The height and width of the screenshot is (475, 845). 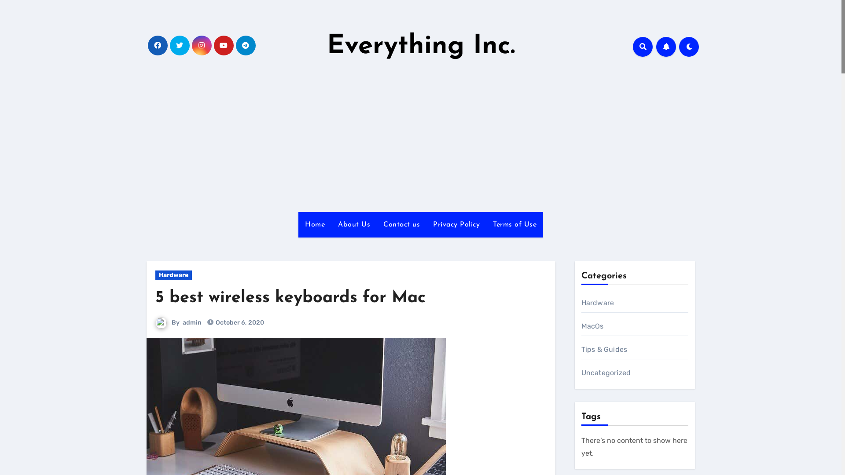 What do you see at coordinates (515, 225) in the screenshot?
I see `Terms of Use` at bounding box center [515, 225].